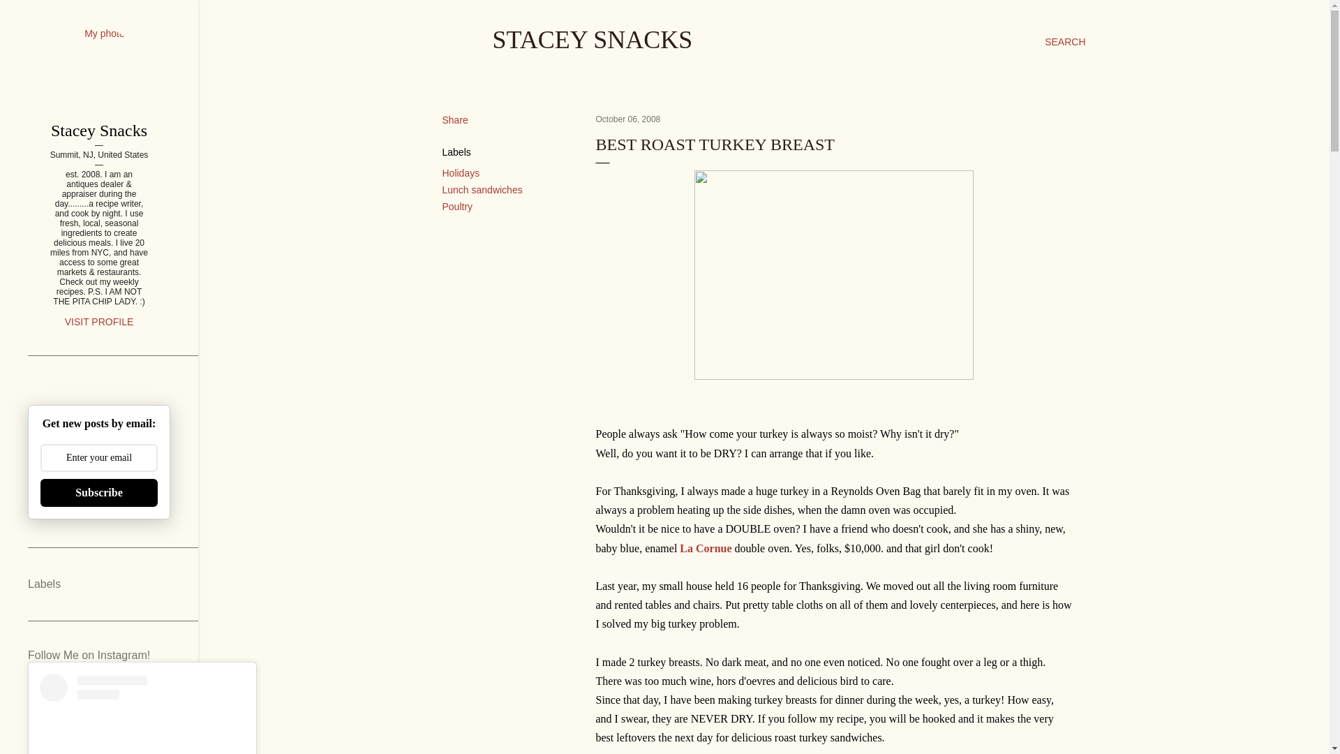 The image size is (1340, 754). What do you see at coordinates (461, 172) in the screenshot?
I see `Holidays` at bounding box center [461, 172].